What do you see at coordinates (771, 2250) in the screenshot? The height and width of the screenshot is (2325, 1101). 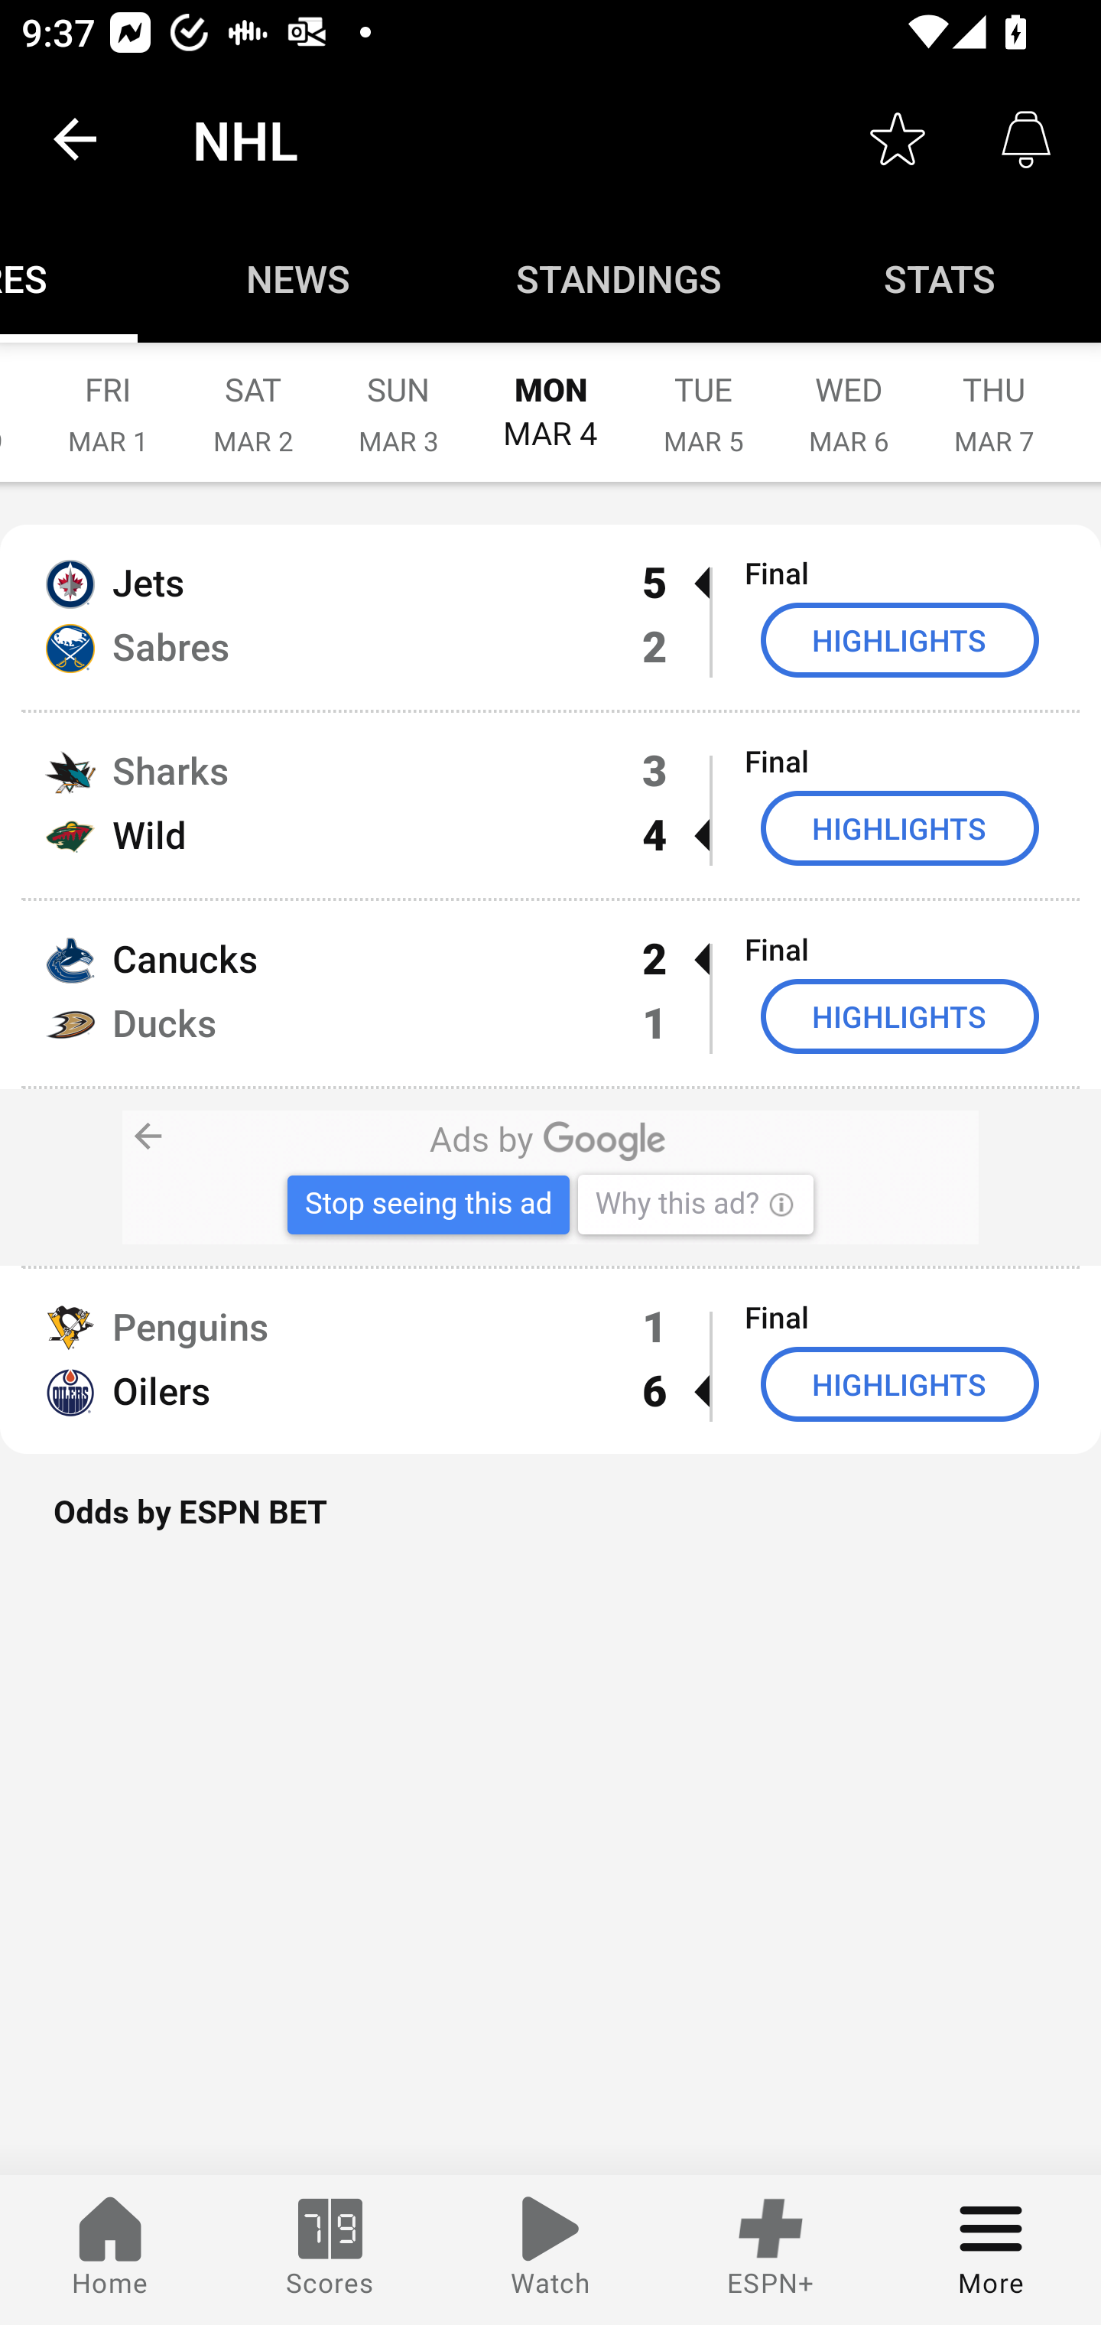 I see `ESPN+` at bounding box center [771, 2250].